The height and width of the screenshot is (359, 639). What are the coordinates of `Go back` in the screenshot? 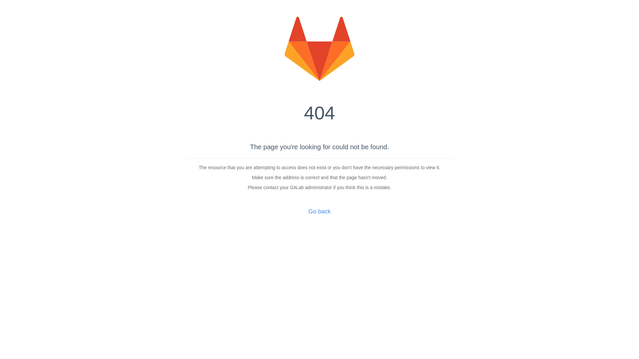 It's located at (319, 211).